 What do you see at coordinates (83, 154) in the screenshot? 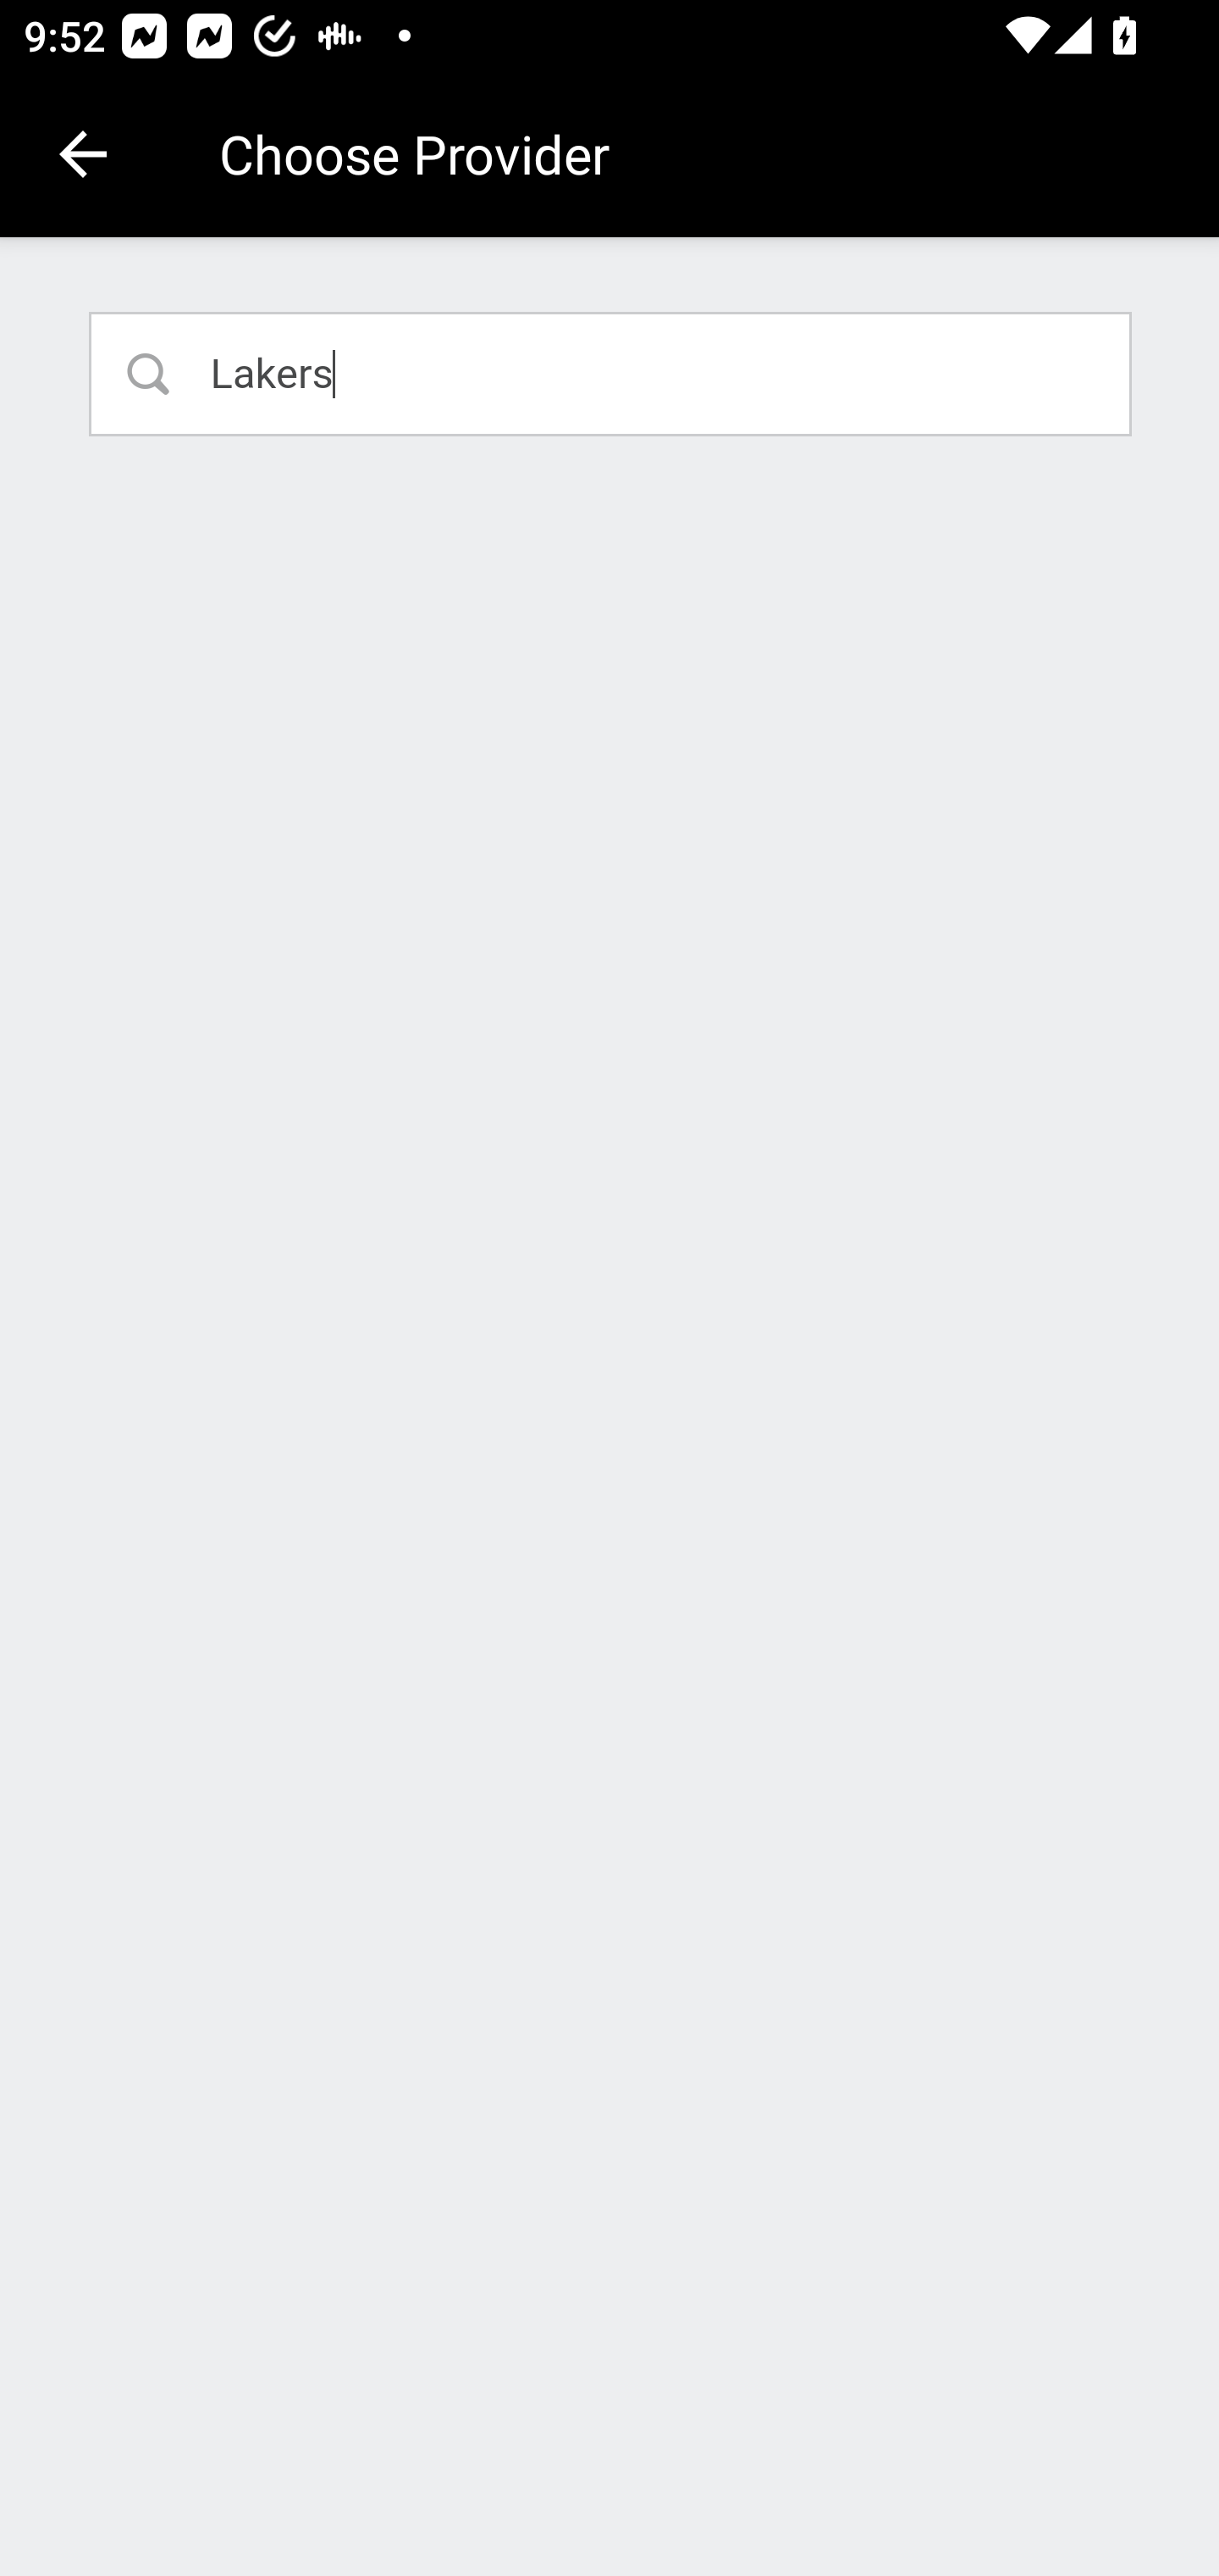
I see `Navigate up` at bounding box center [83, 154].